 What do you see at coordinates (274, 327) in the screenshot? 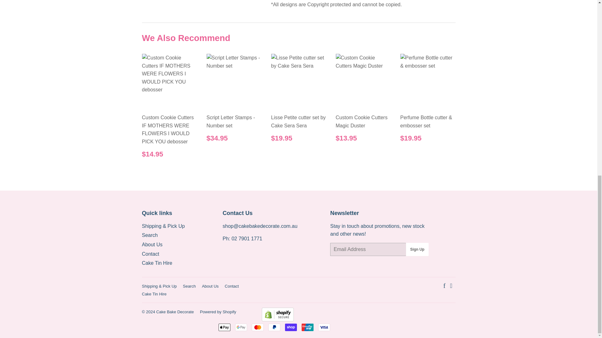
I see `PayPal` at bounding box center [274, 327].